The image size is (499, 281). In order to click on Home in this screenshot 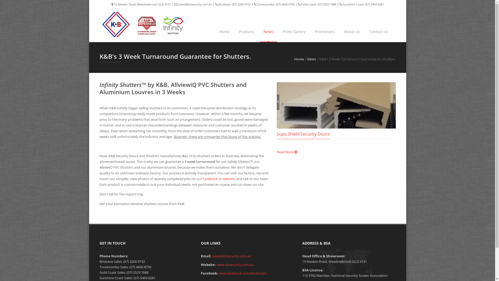, I will do `click(224, 32)`.